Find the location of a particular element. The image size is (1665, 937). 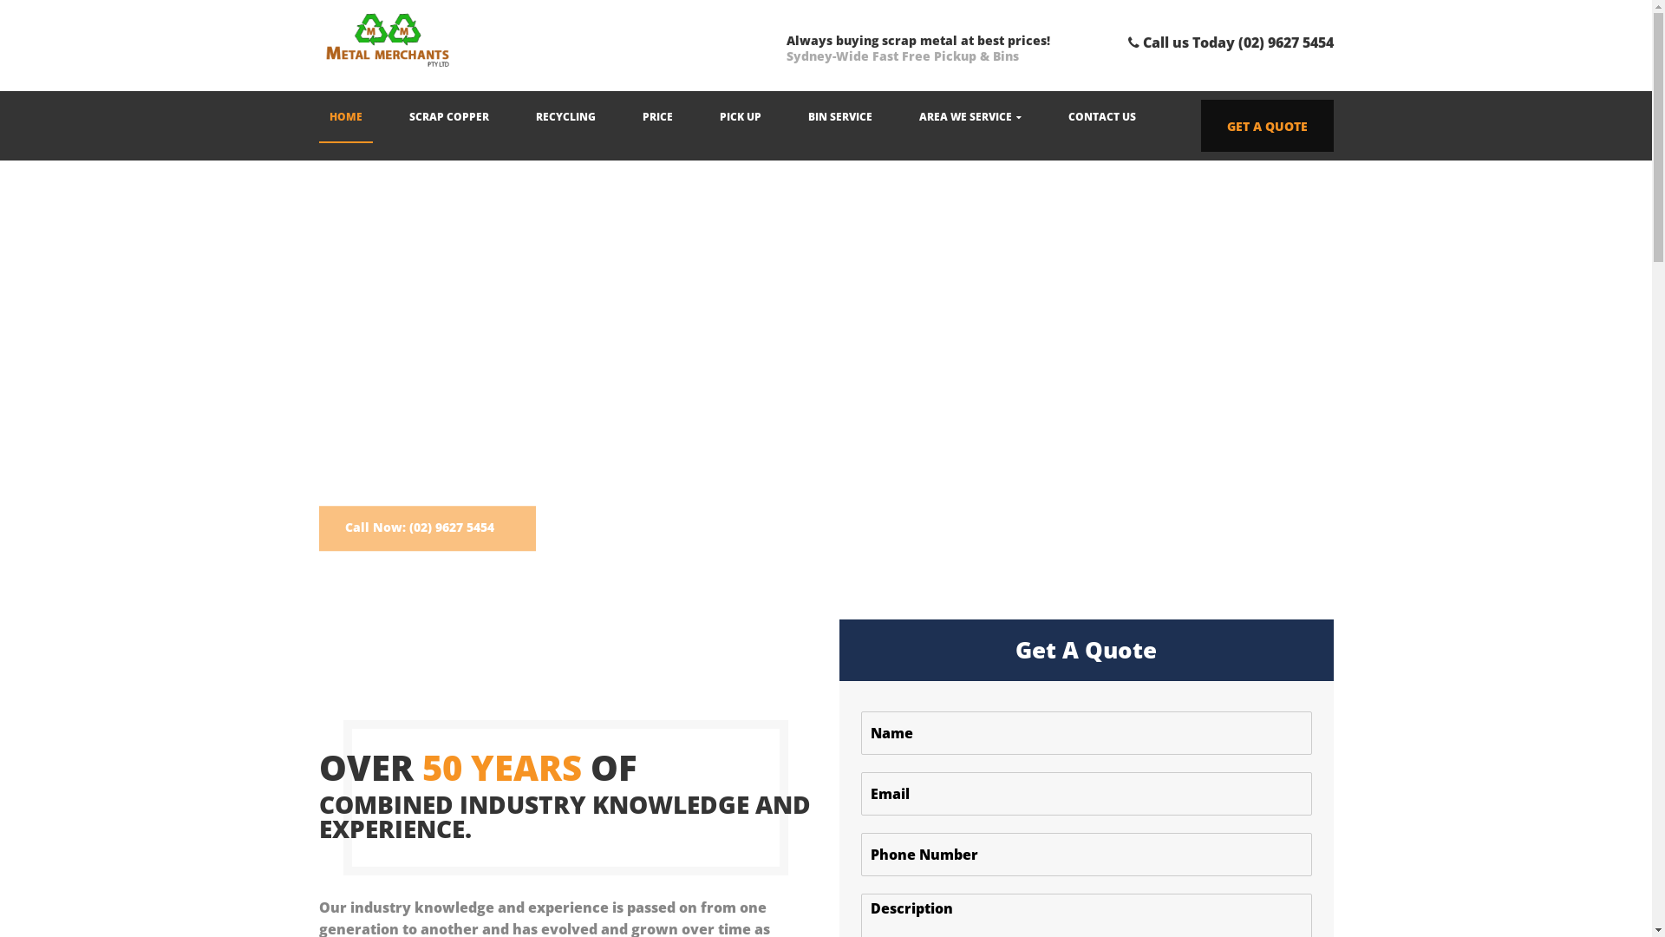

Call Now: (02) 9627 5454 is located at coordinates (428, 549).